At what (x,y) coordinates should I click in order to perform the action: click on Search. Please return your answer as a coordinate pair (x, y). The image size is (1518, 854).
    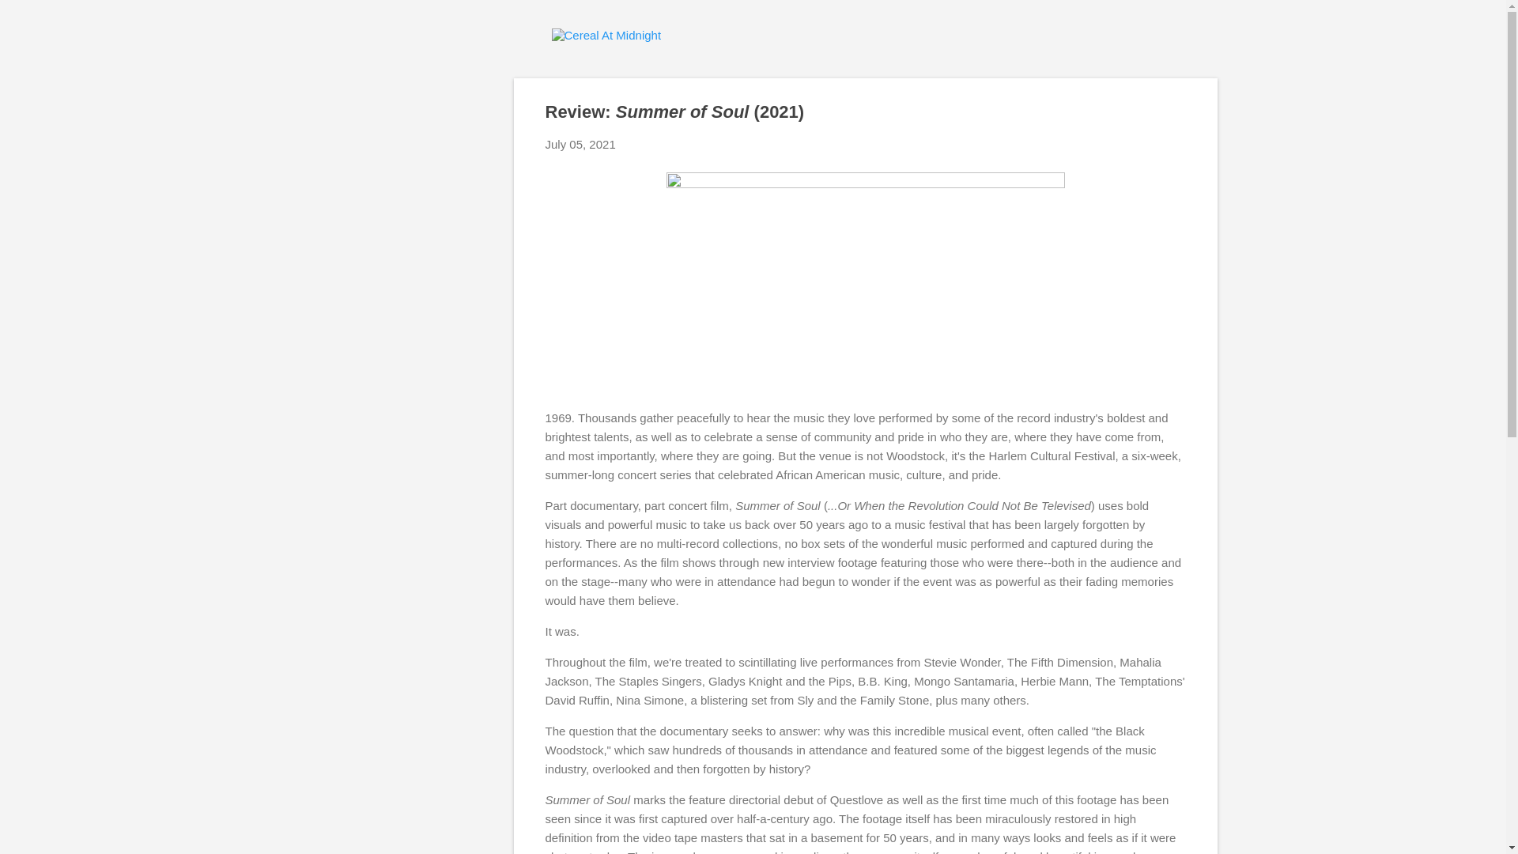
    Looking at the image, I should click on (31, 19).